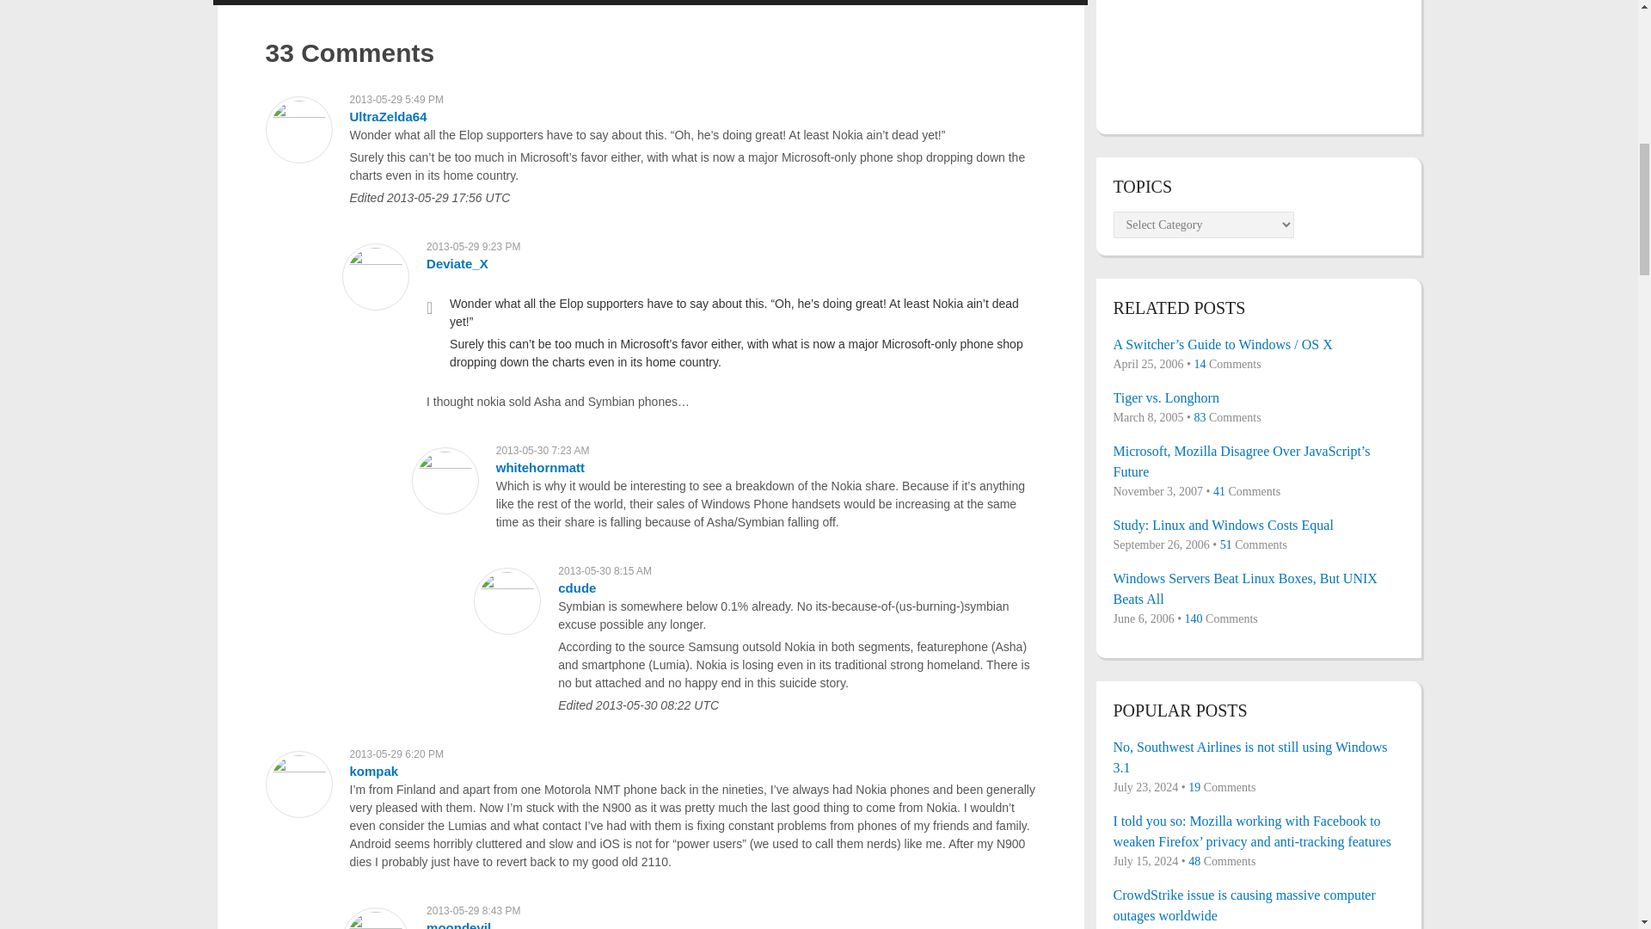  I want to click on UltraZelda64, so click(387, 116).